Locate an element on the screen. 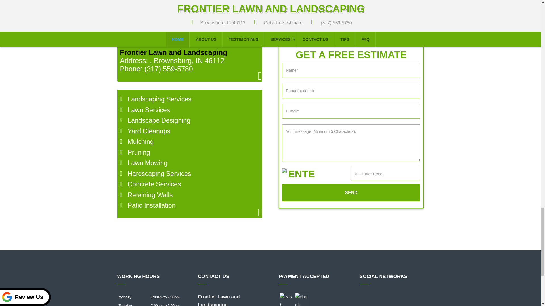 Image resolution: width=545 pixels, height=306 pixels. Customer E-mail is located at coordinates (351, 111).